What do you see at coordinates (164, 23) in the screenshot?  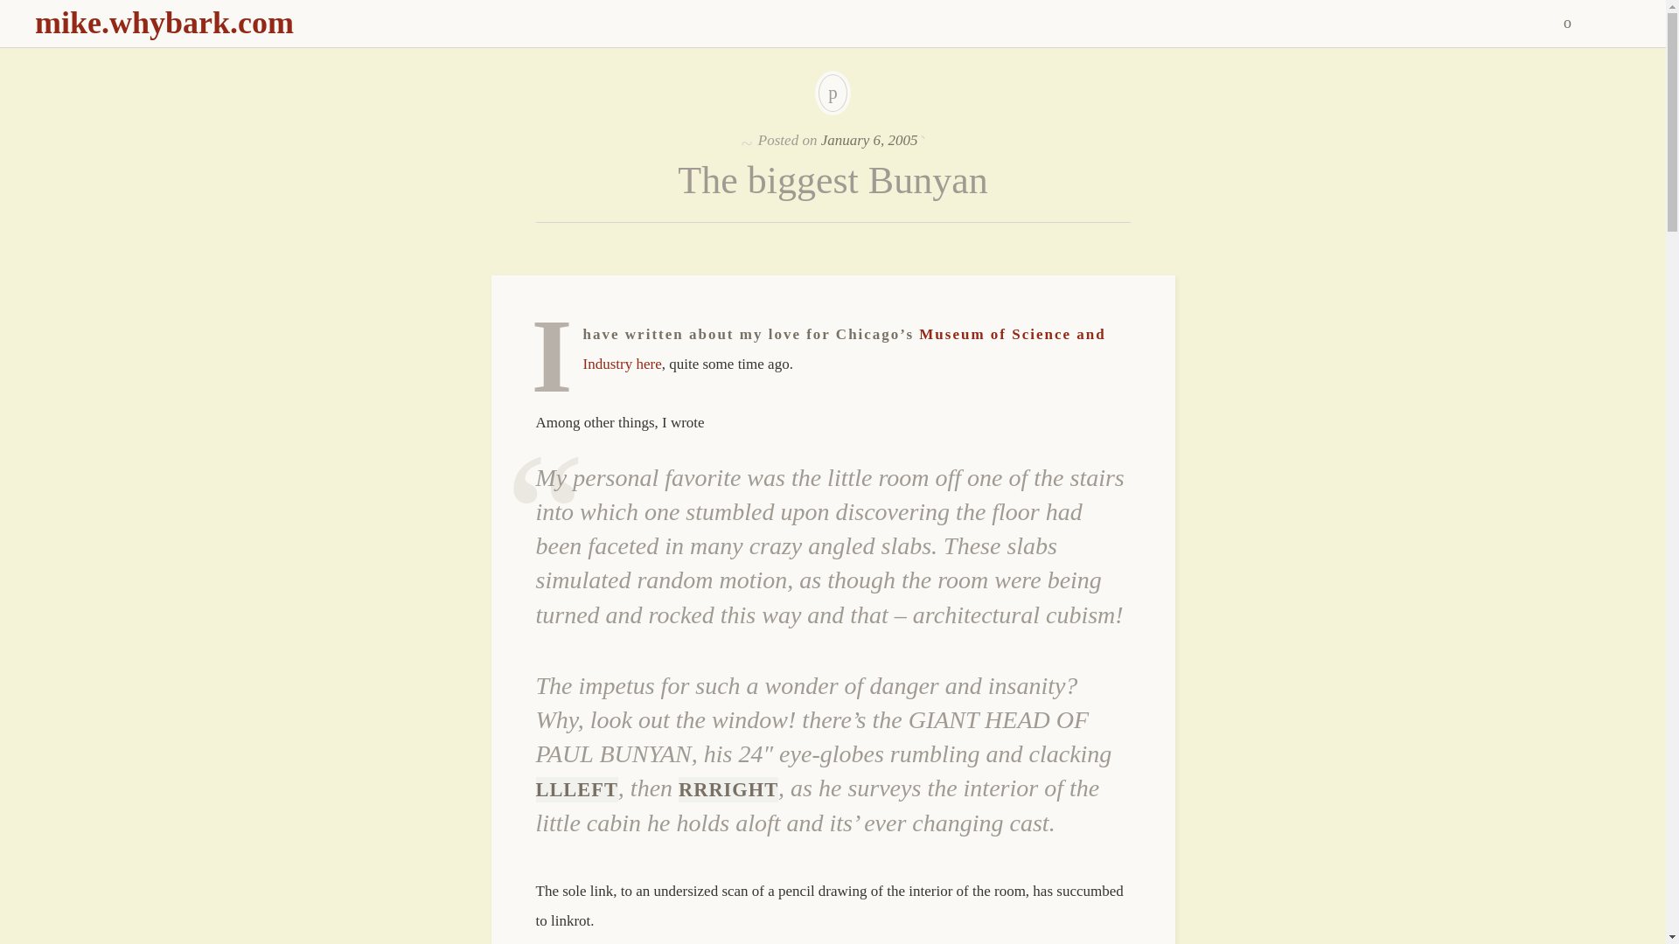 I see `mike.whybark.com` at bounding box center [164, 23].